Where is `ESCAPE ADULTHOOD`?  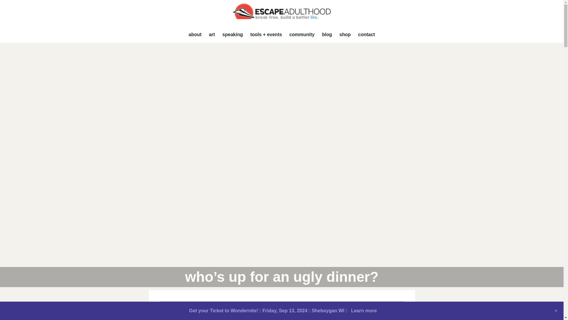 ESCAPE ADULTHOOD is located at coordinates (282, 13).